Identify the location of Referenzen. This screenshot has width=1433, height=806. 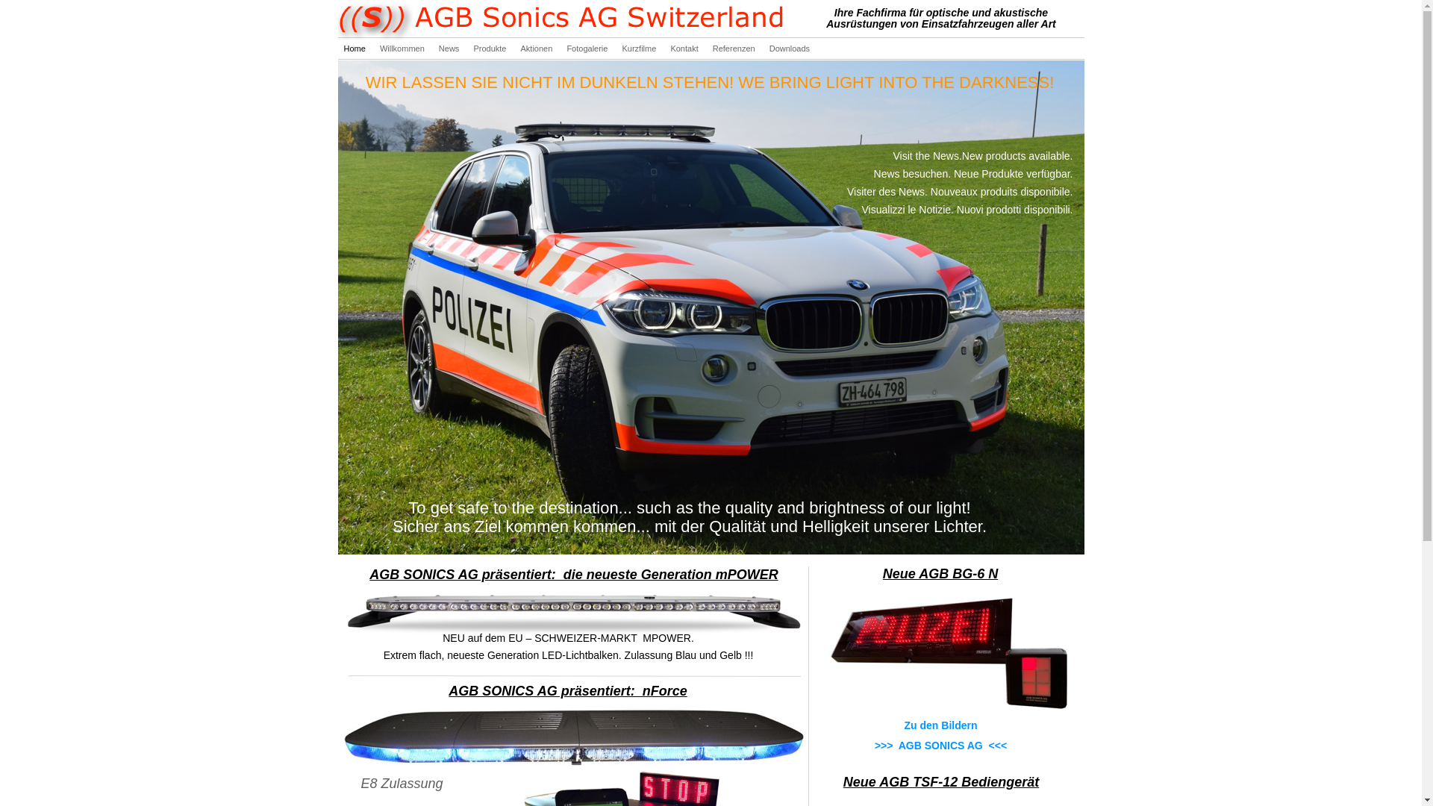
(735, 49).